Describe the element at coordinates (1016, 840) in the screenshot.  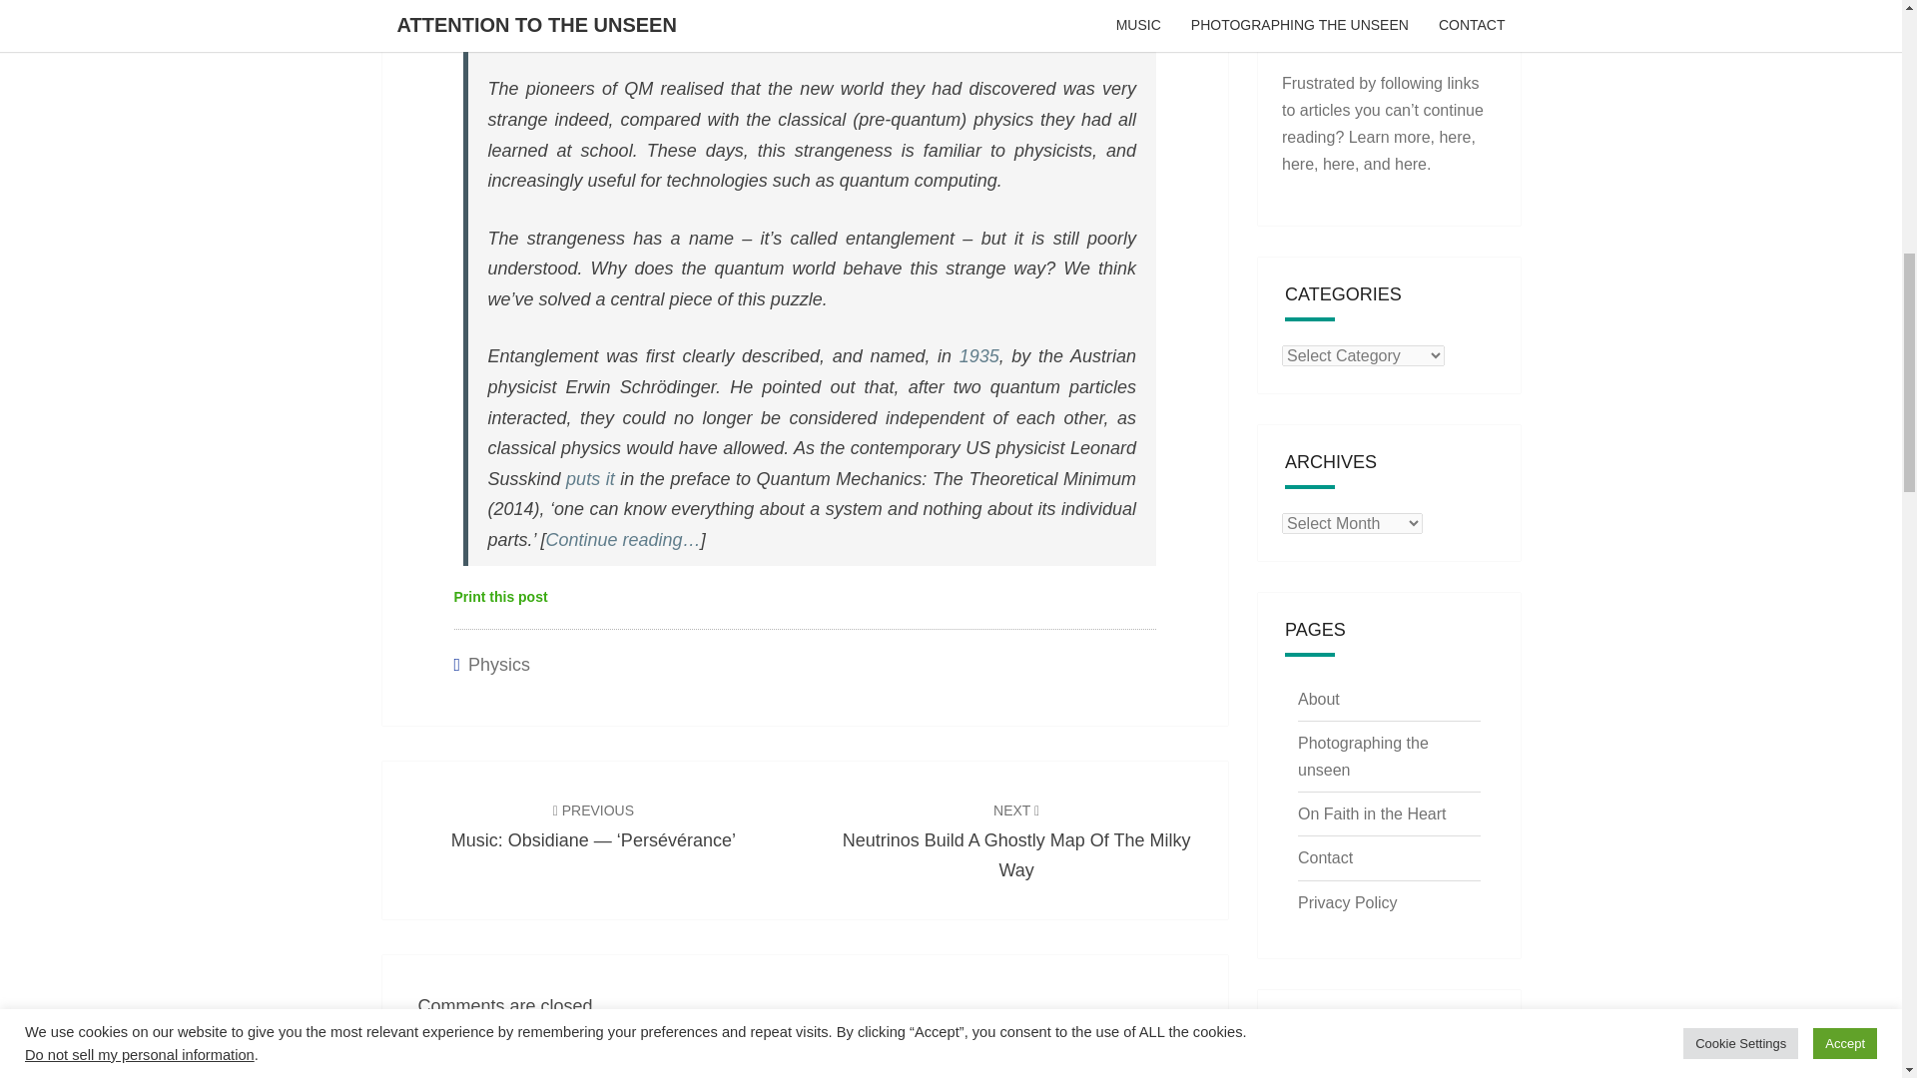
I see `here` at that location.